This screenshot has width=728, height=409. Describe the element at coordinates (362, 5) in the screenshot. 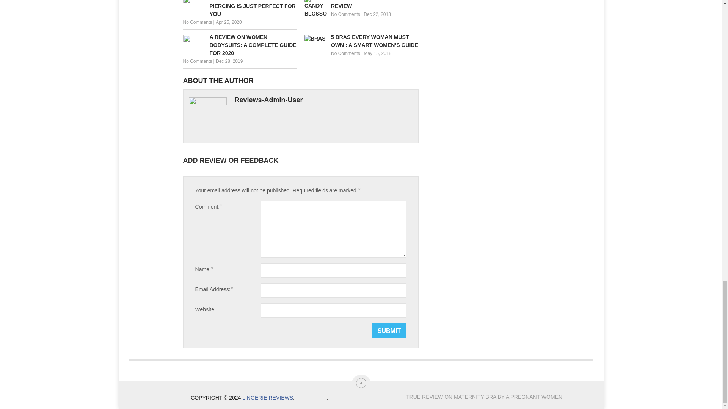

I see `CANDY BLOSSOM NURSING BRA REVIEW` at that location.